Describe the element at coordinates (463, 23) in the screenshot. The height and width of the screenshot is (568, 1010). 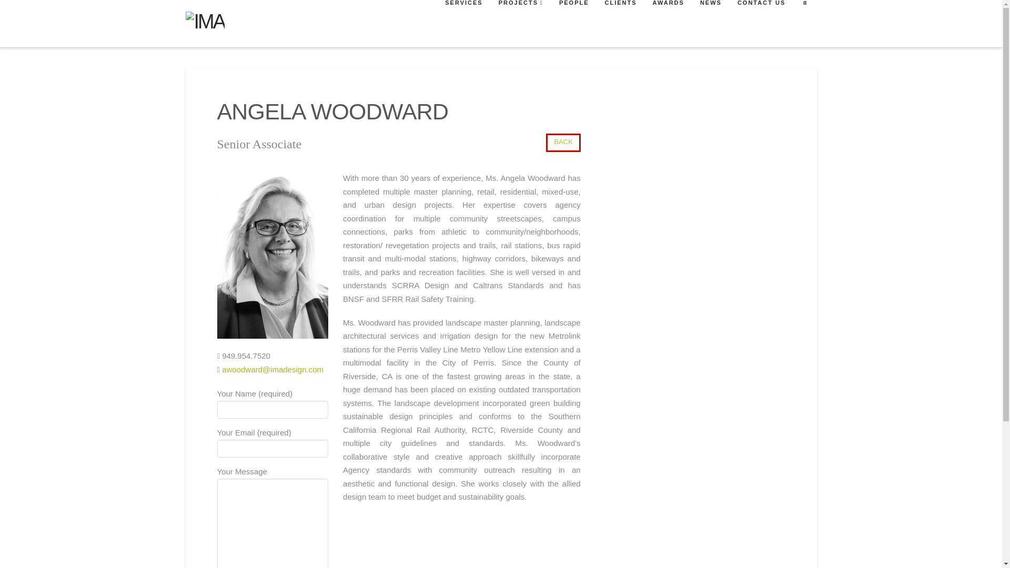
I see `SERVICES` at that location.